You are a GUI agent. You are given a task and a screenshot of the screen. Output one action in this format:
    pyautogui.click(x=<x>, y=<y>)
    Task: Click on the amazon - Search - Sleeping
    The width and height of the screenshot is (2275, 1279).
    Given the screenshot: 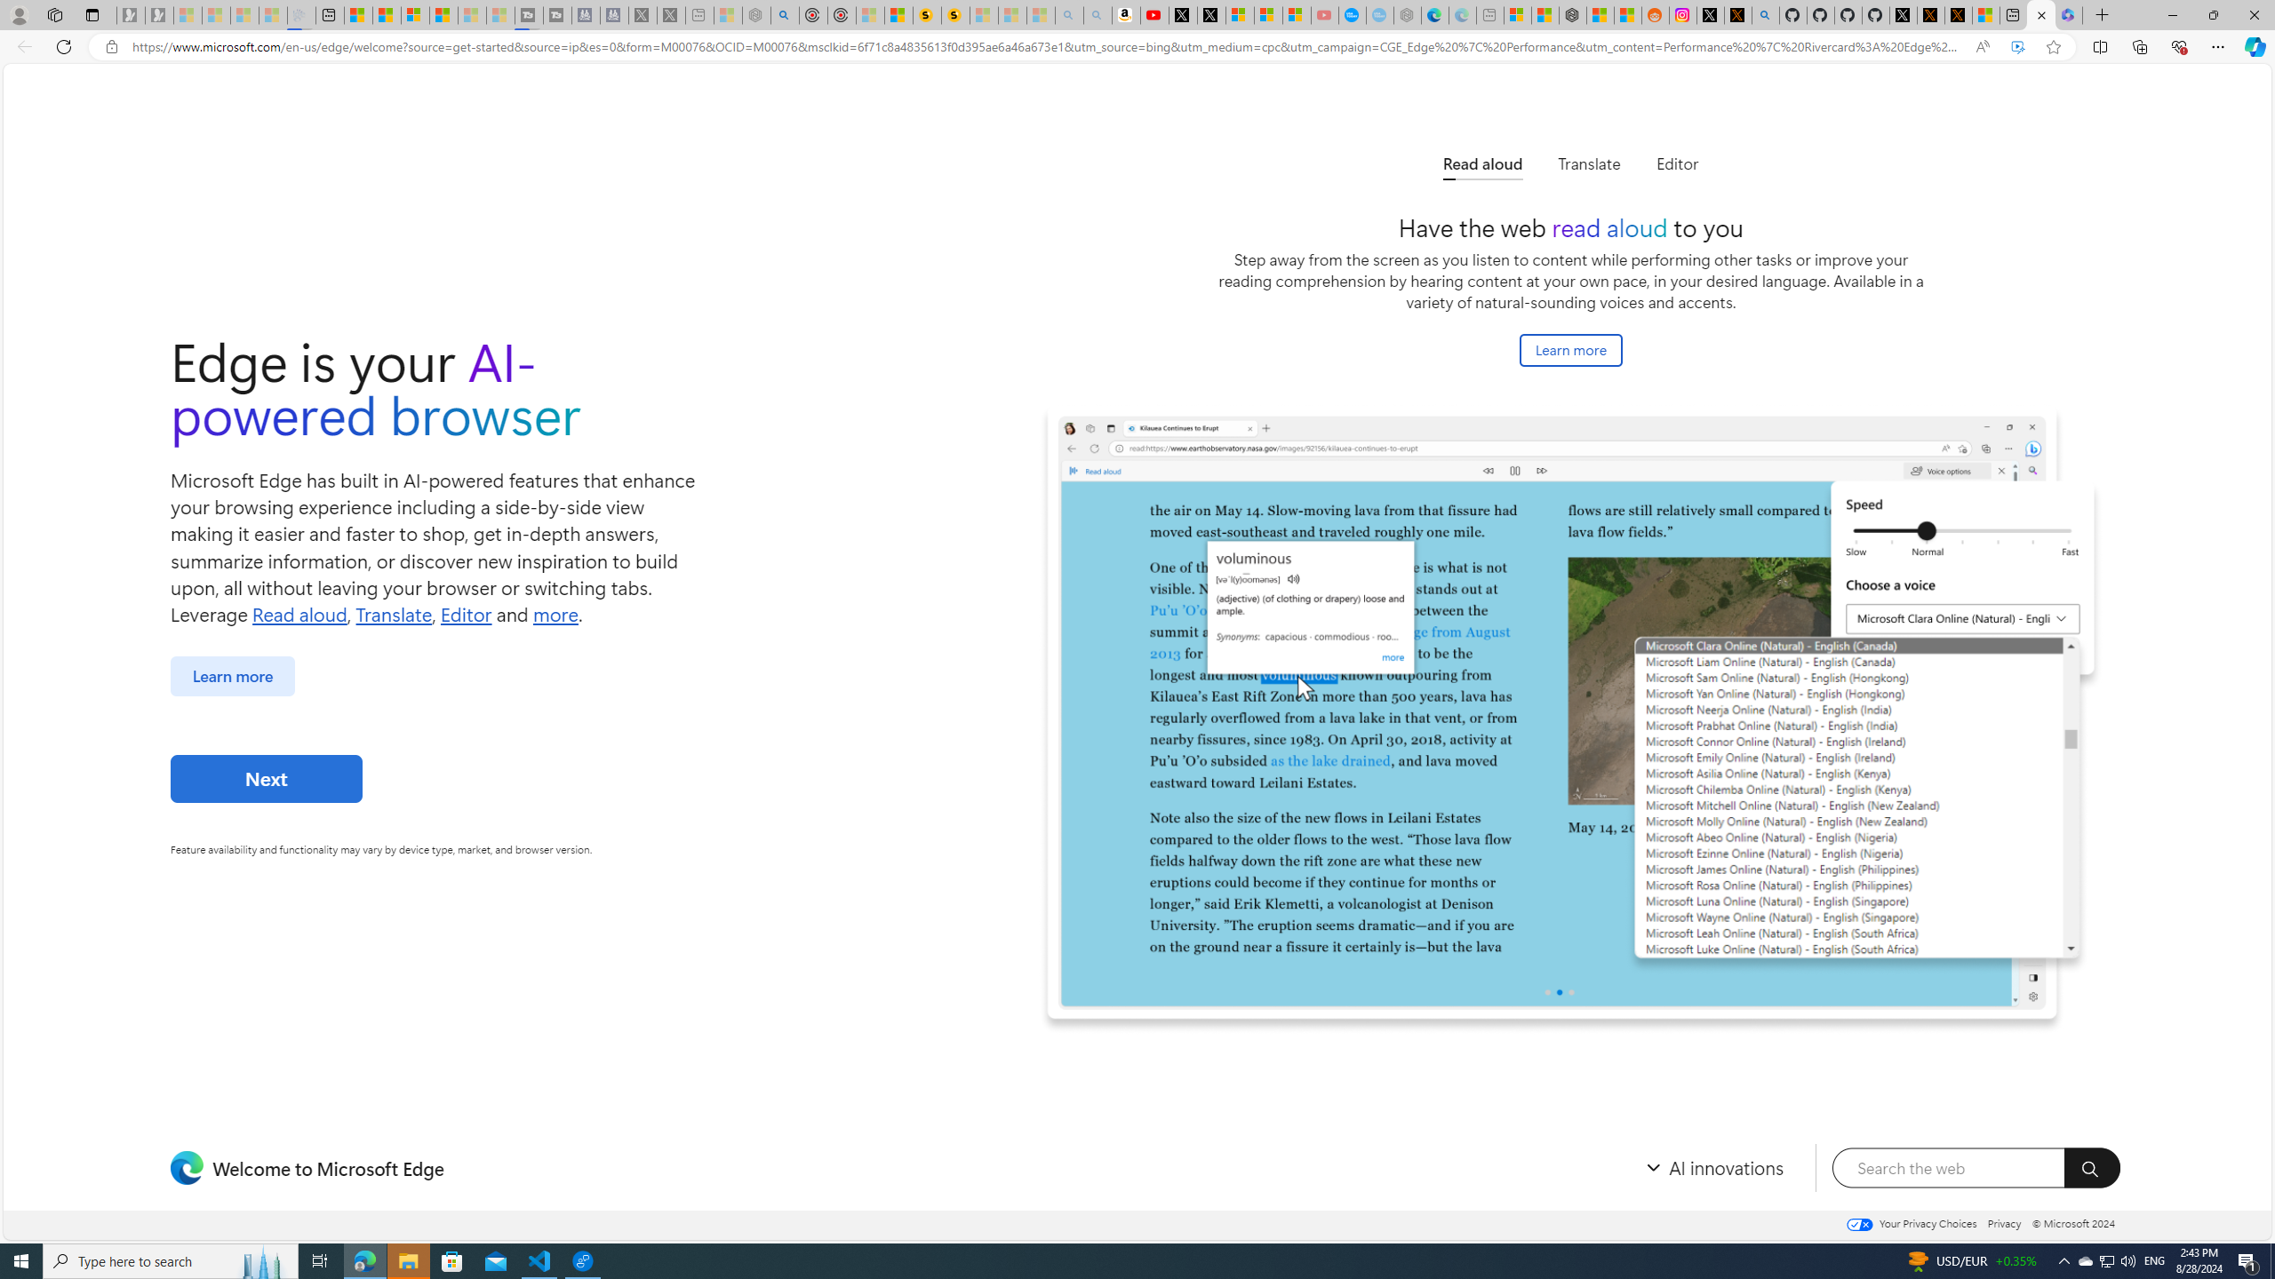 What is the action you would take?
    pyautogui.click(x=1070, y=15)
    